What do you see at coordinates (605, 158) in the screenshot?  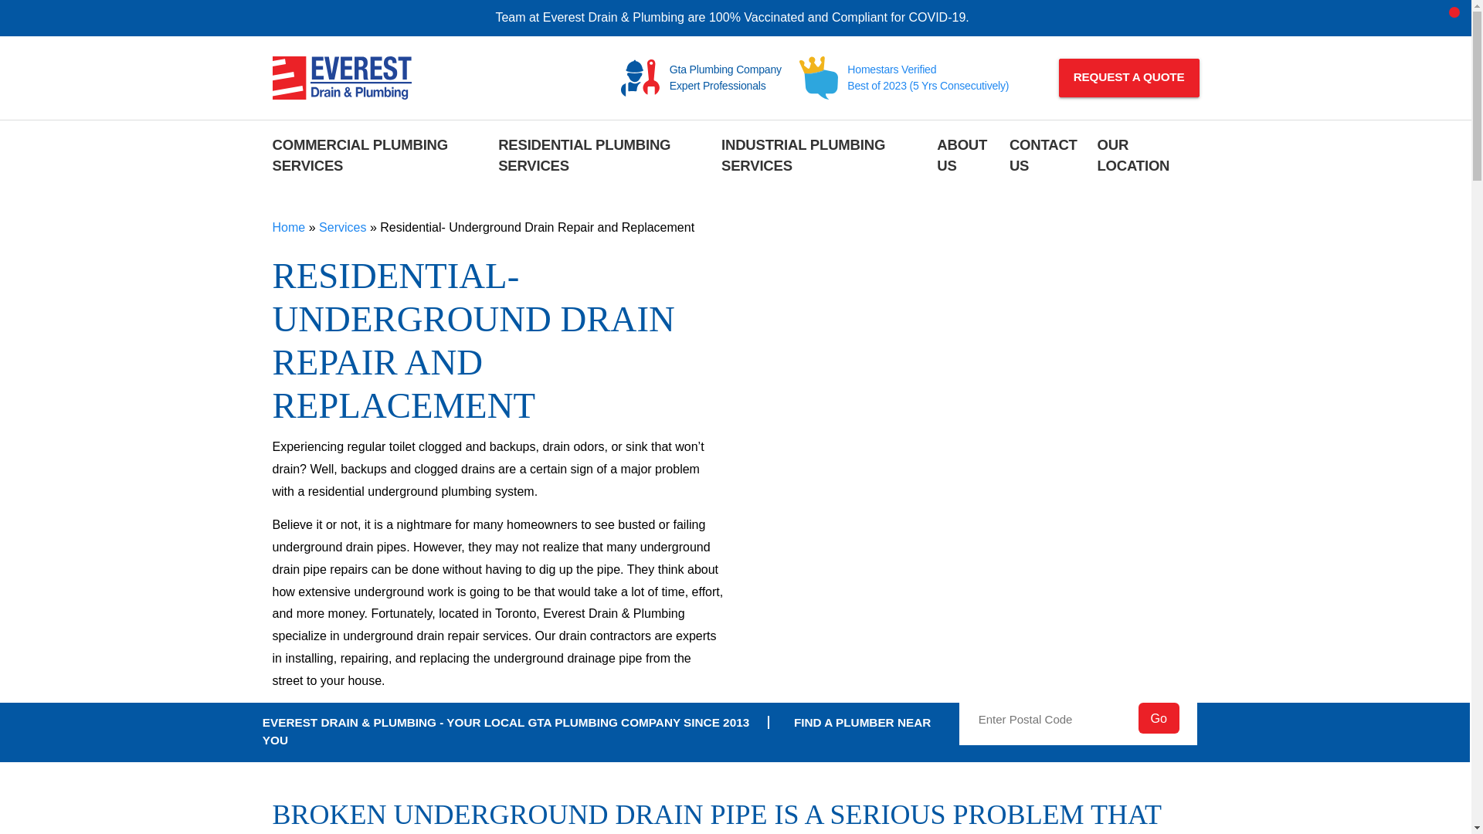 I see `RESIDENTIAL PLUMBING SERVICES` at bounding box center [605, 158].